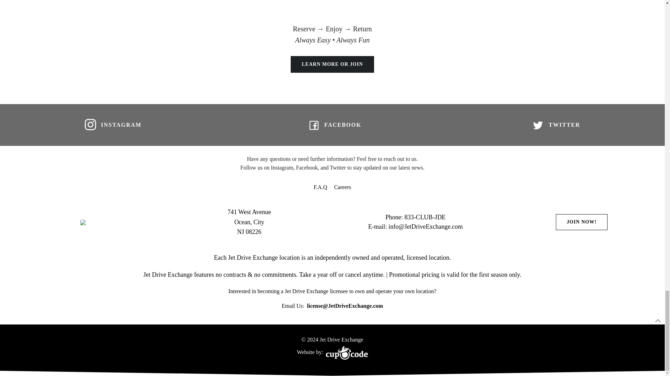  What do you see at coordinates (110, 125) in the screenshot?
I see `INSTAGRAM` at bounding box center [110, 125].